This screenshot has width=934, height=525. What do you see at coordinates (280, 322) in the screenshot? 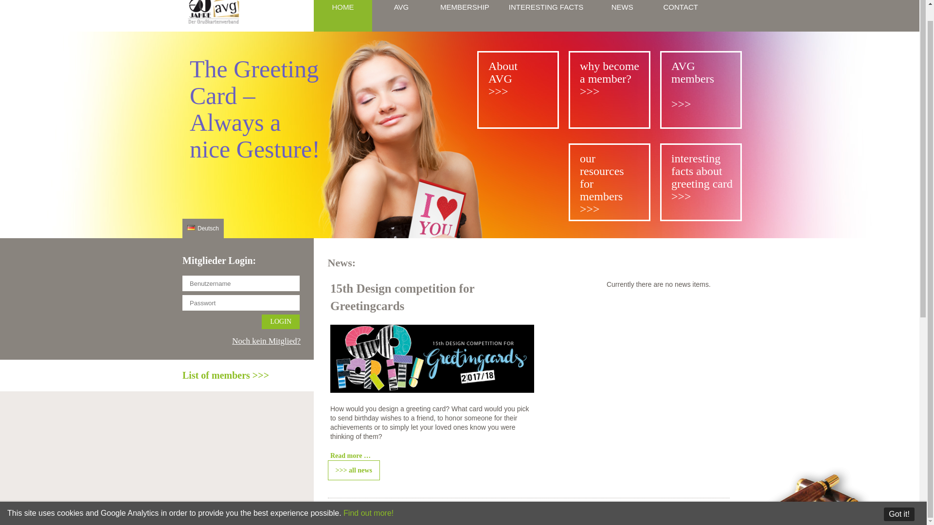
I see `Login` at bounding box center [280, 322].